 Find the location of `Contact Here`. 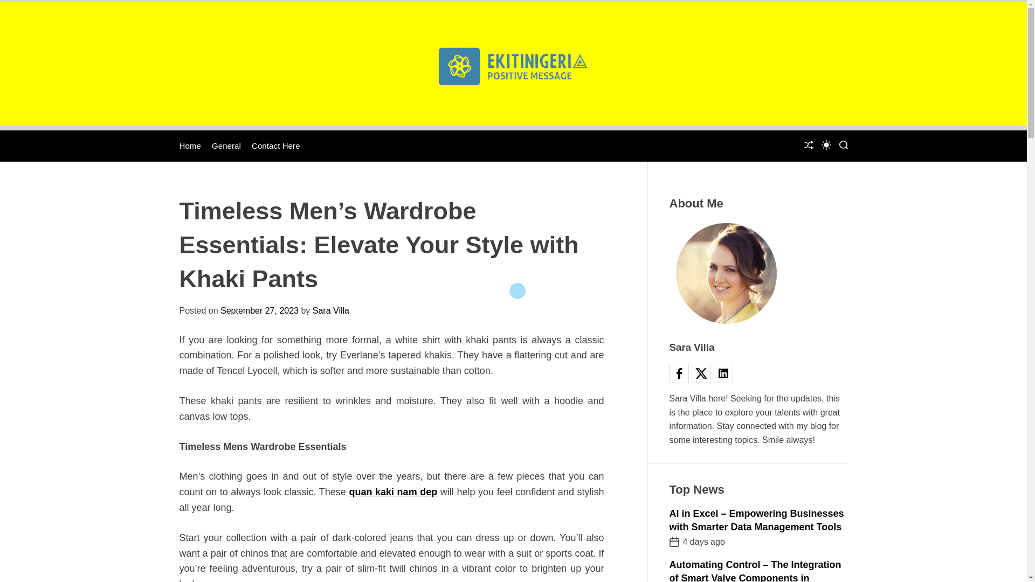

Contact Here is located at coordinates (275, 145).